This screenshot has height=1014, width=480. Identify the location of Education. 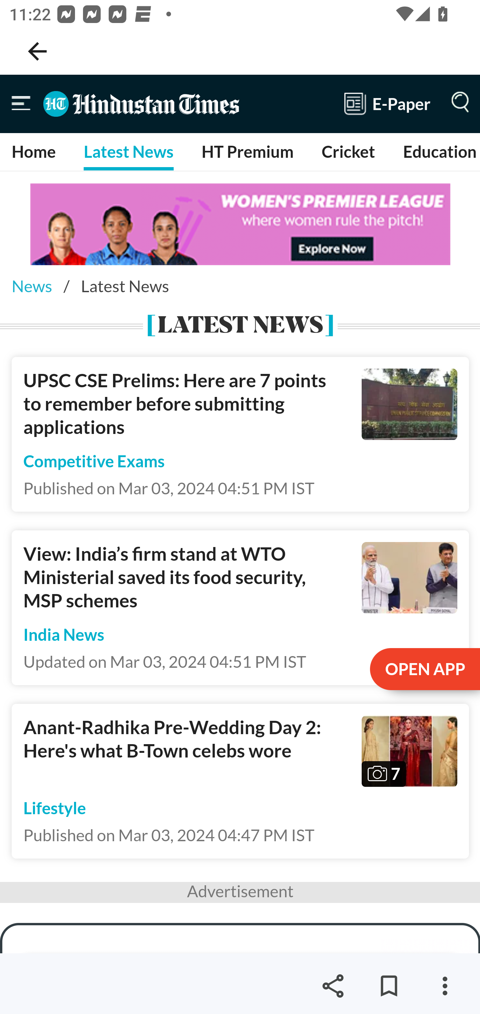
(439, 151).